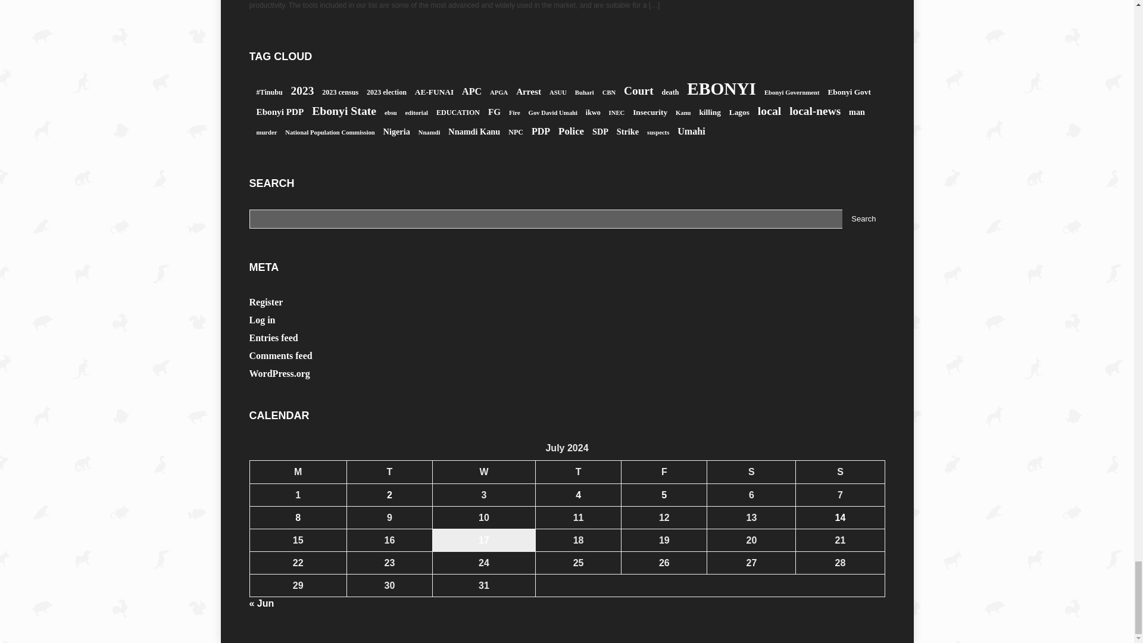  What do you see at coordinates (863, 219) in the screenshot?
I see `Search` at bounding box center [863, 219].